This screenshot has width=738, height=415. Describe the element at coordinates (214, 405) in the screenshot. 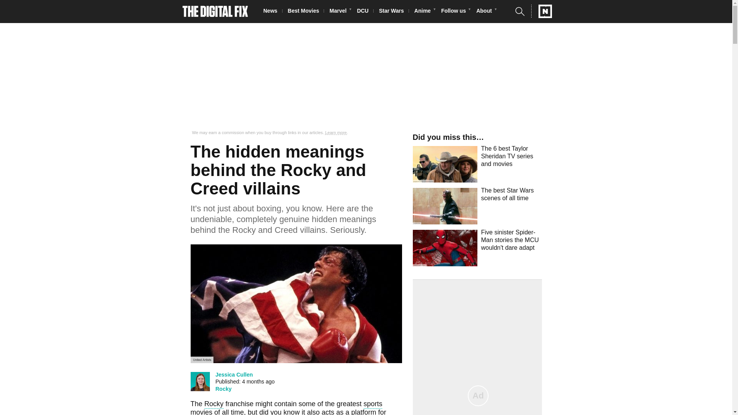

I see `Rocky` at that location.